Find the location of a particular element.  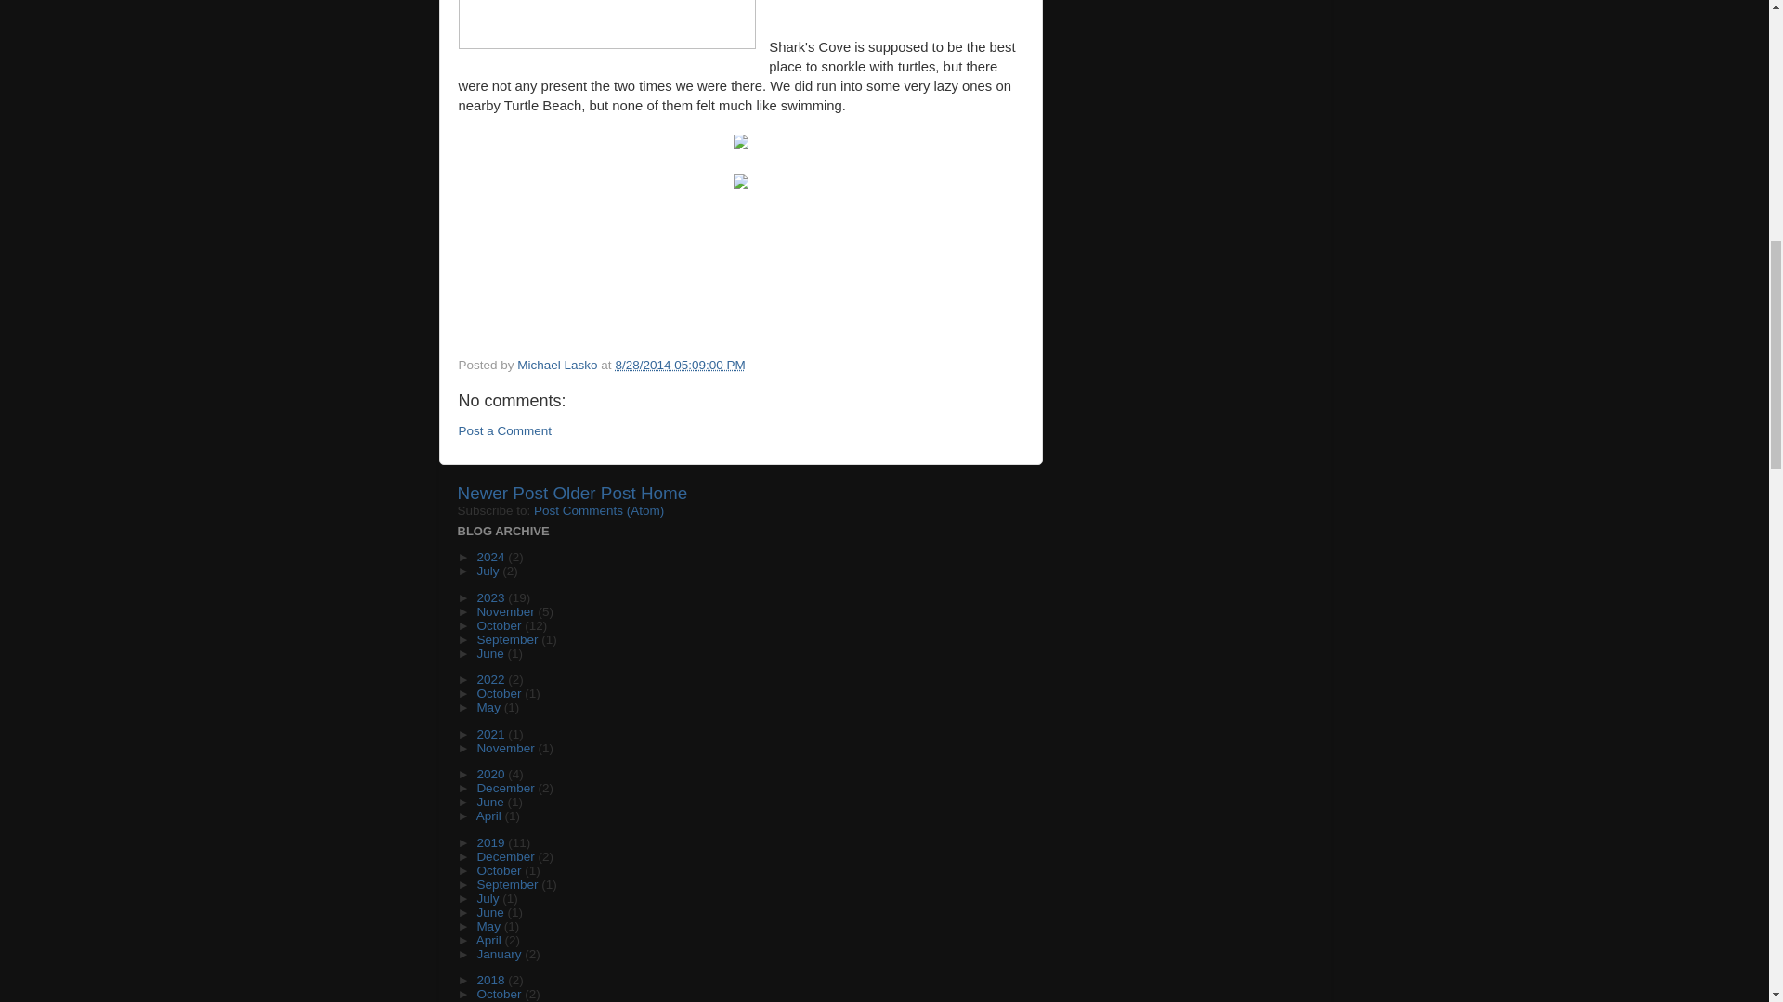

Home is located at coordinates (663, 493).